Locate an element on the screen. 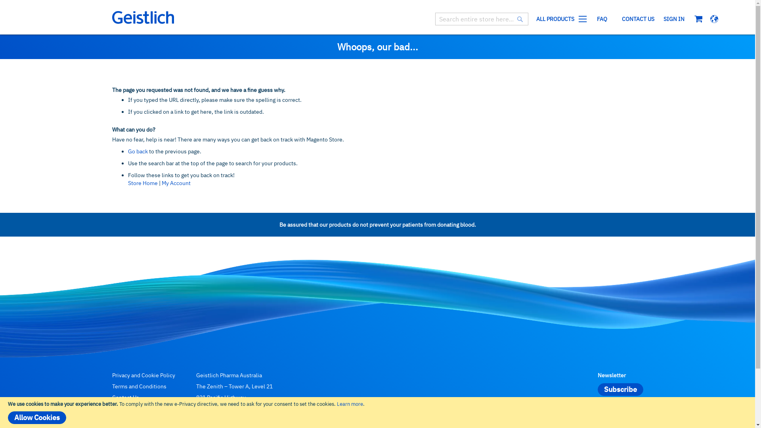  Contact Us is located at coordinates (125, 397).